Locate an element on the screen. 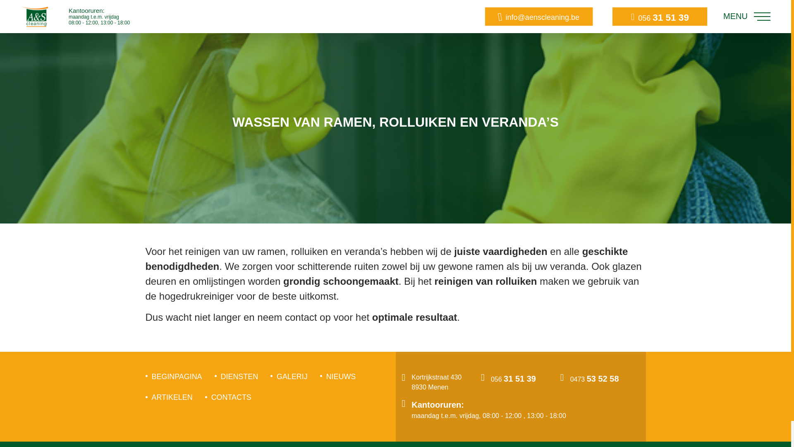 The width and height of the screenshot is (794, 447). BEGINPAGINA is located at coordinates (177, 377).